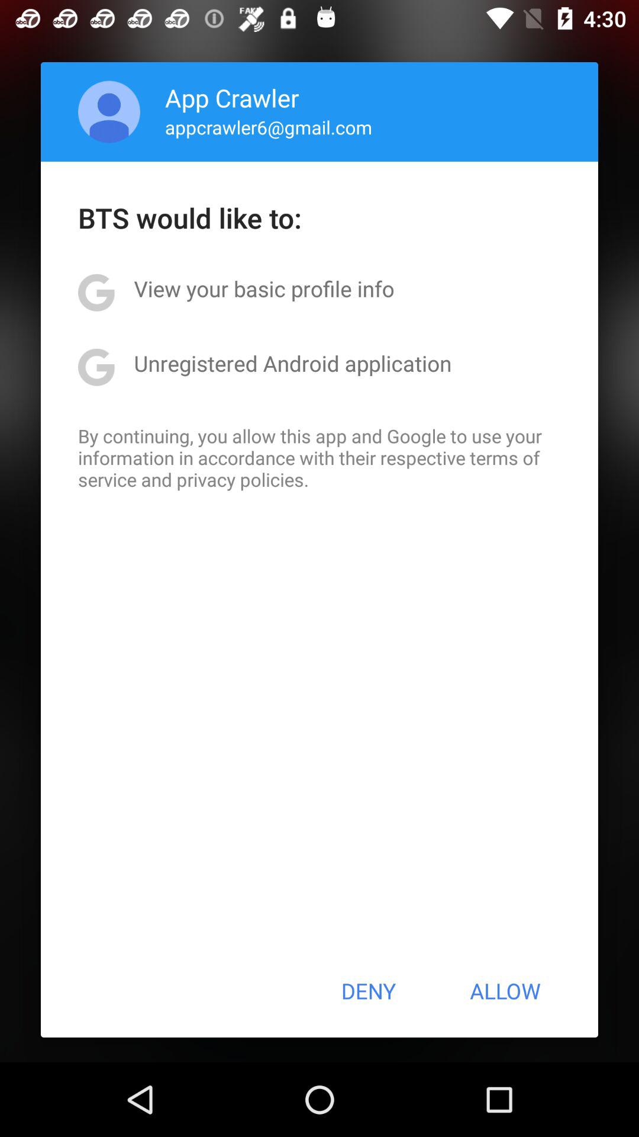 Image resolution: width=639 pixels, height=1137 pixels. Describe the element at coordinates (232, 97) in the screenshot. I see `jump to the app crawler app` at that location.